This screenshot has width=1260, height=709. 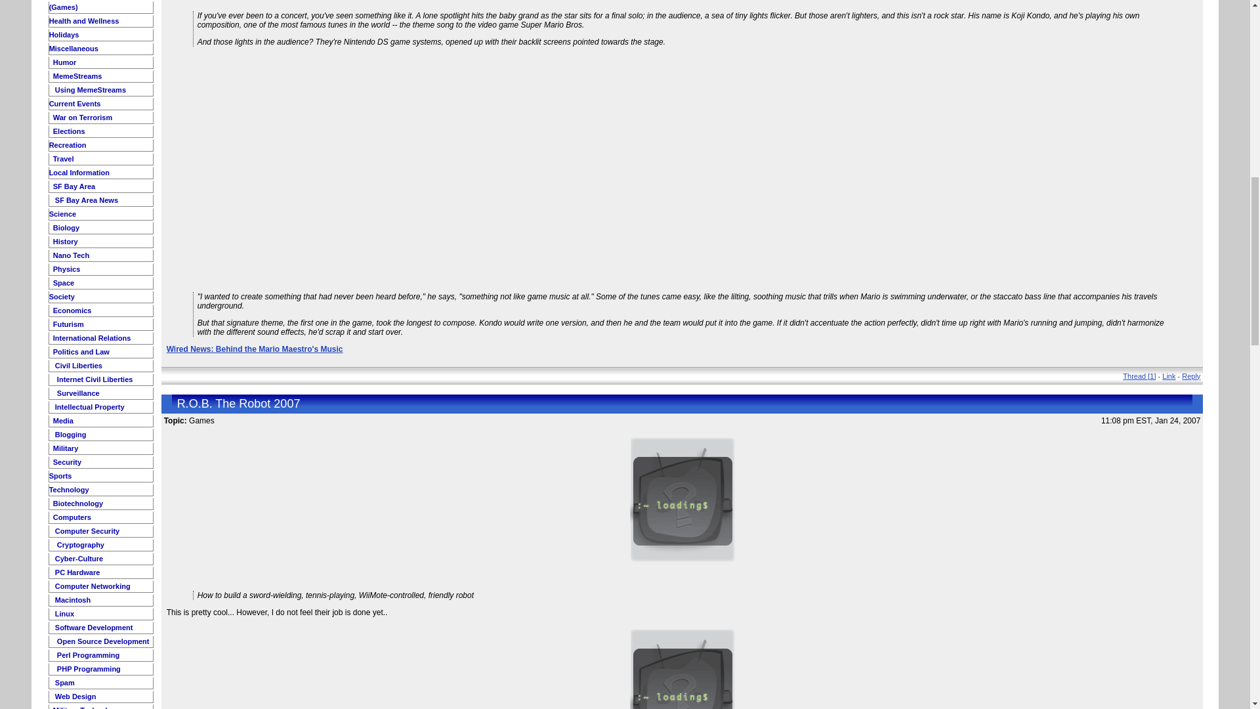 What do you see at coordinates (76, 76) in the screenshot?
I see `MemeStreams` at bounding box center [76, 76].